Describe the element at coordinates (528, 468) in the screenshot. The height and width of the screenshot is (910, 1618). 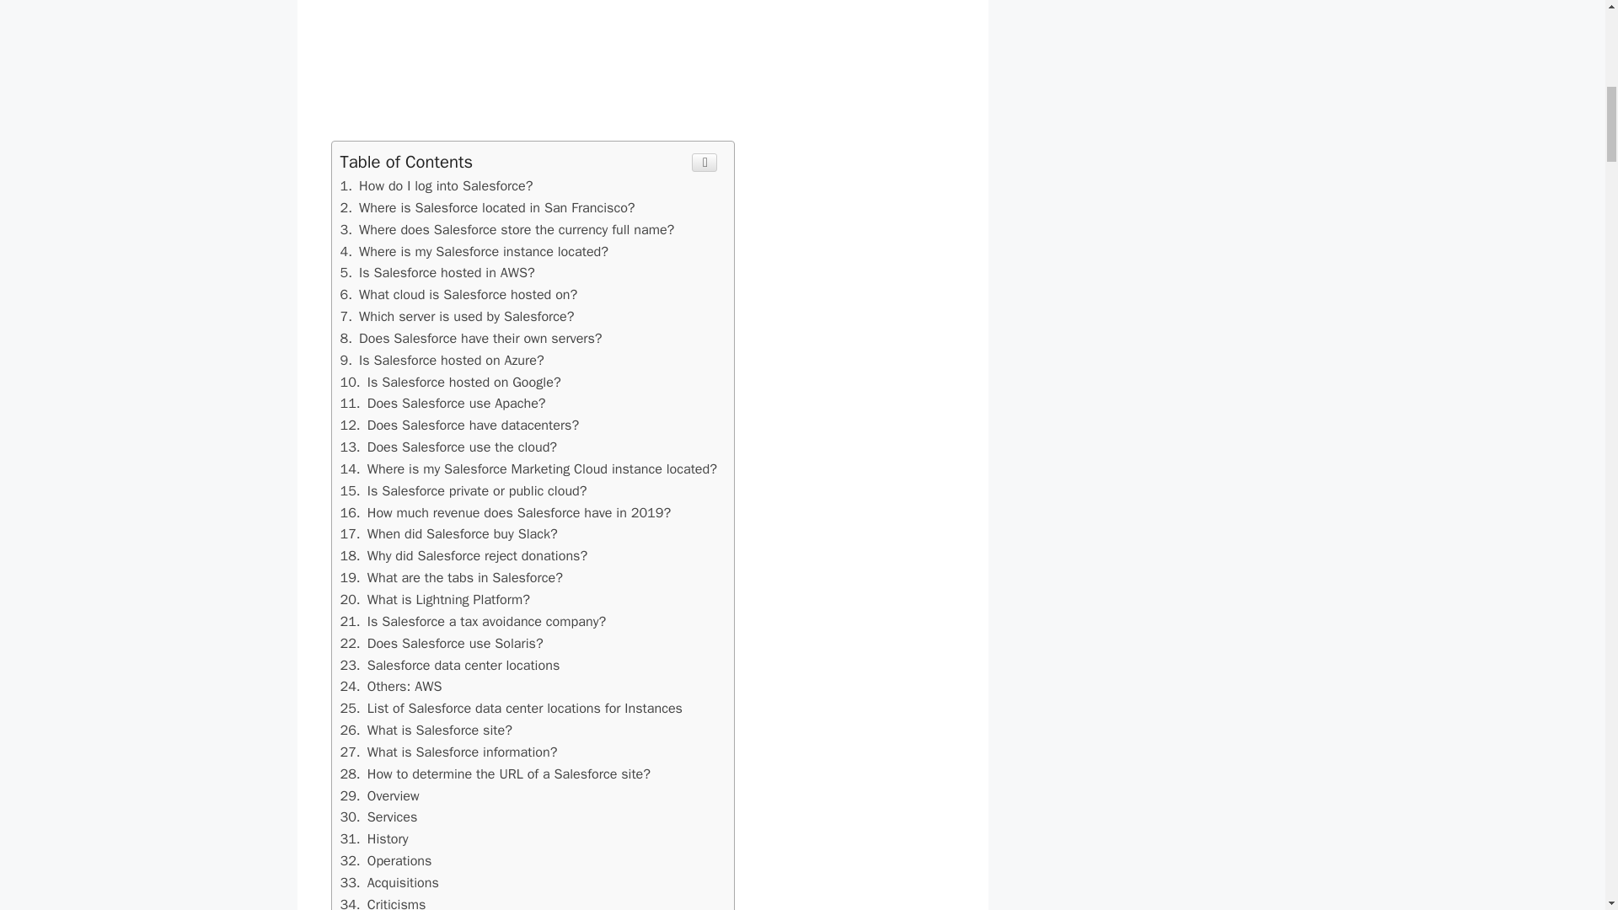
I see `Where is my Salesforce Marketing Cloud instance located?` at that location.